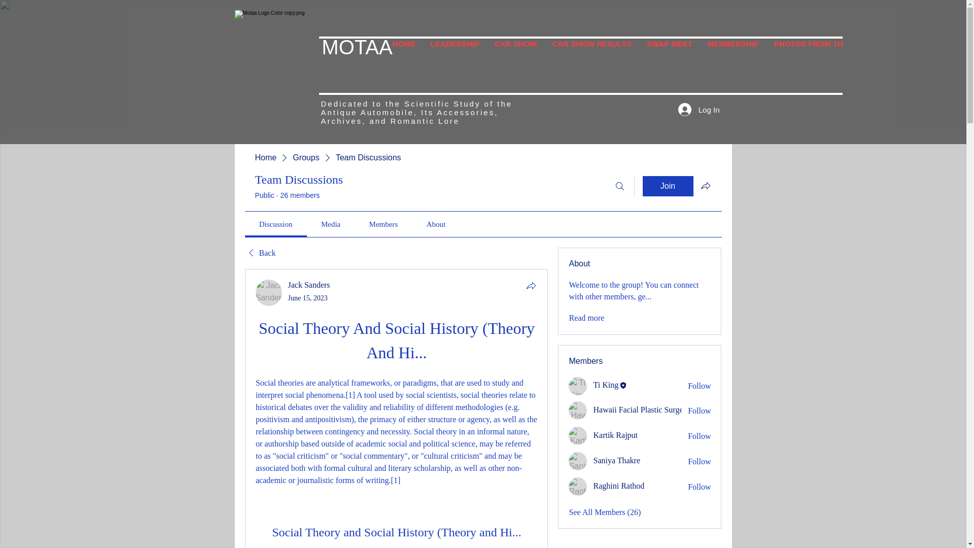 Image resolution: width=974 pixels, height=548 pixels. I want to click on Read more, so click(586, 318).